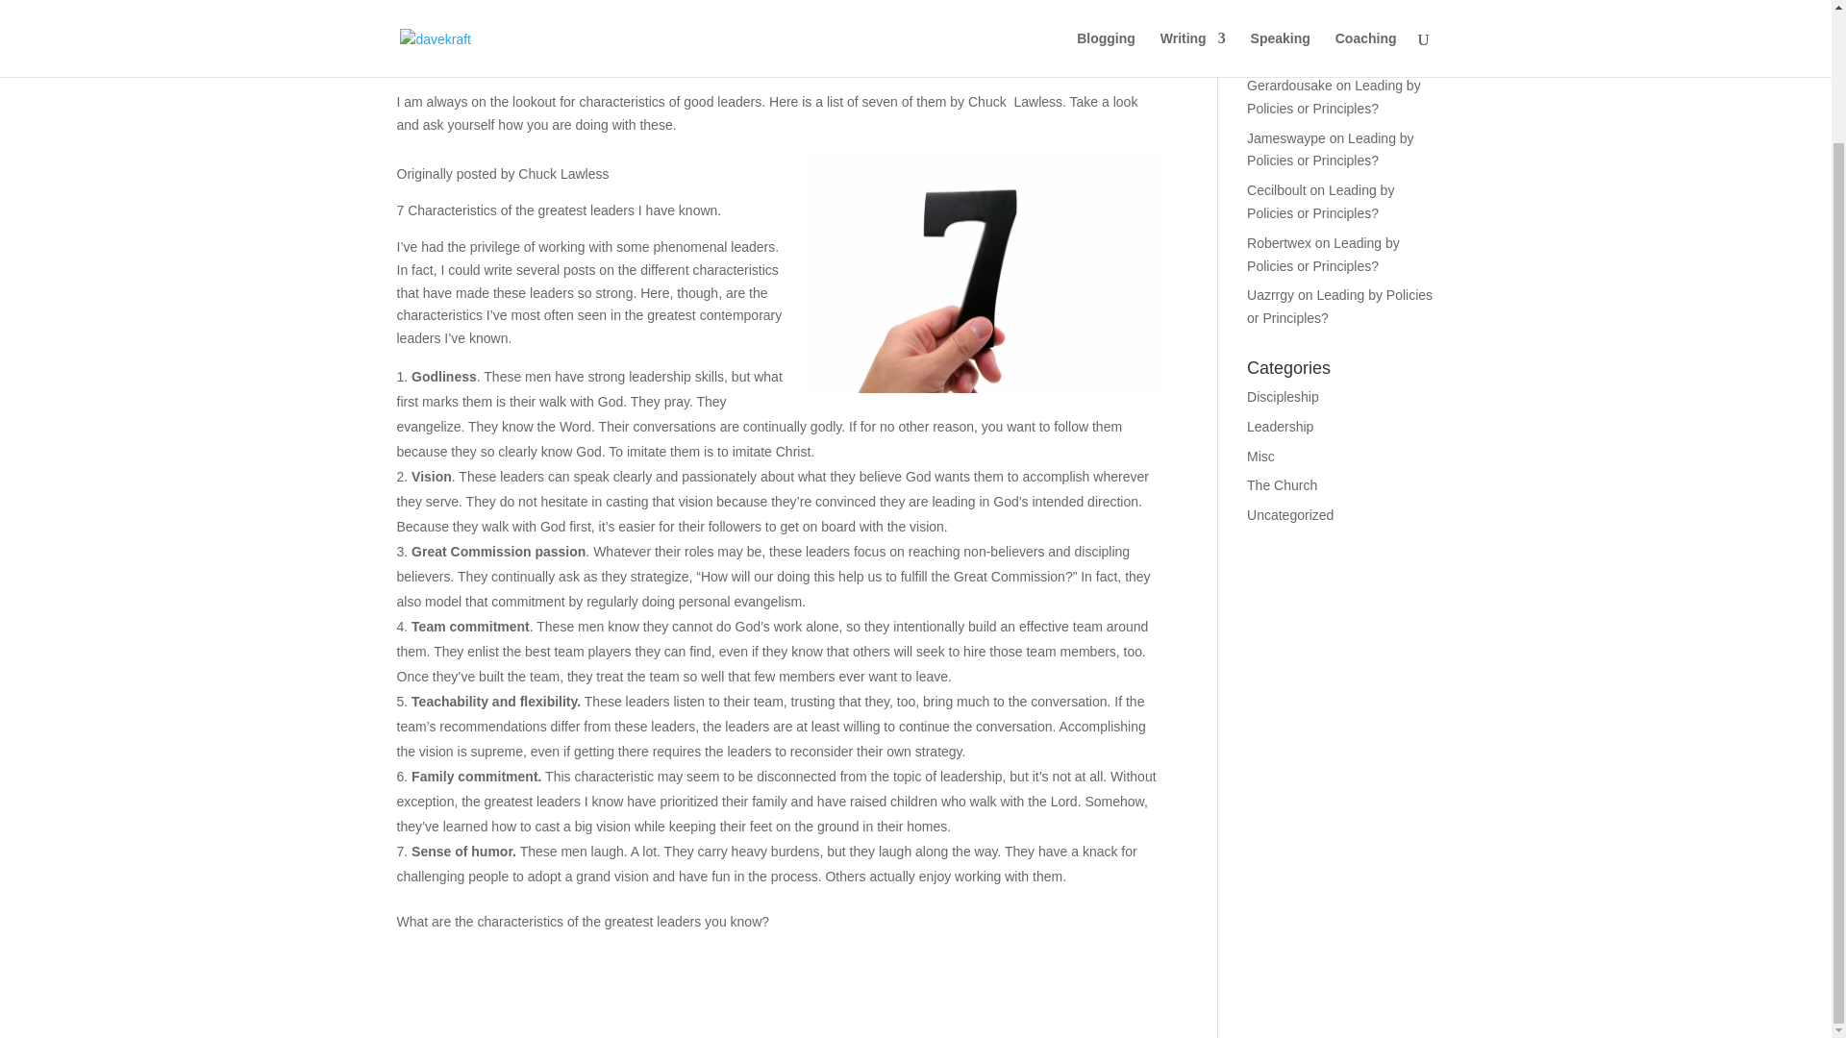 The height and width of the screenshot is (1038, 1846). I want to click on Discipleship, so click(1283, 397).